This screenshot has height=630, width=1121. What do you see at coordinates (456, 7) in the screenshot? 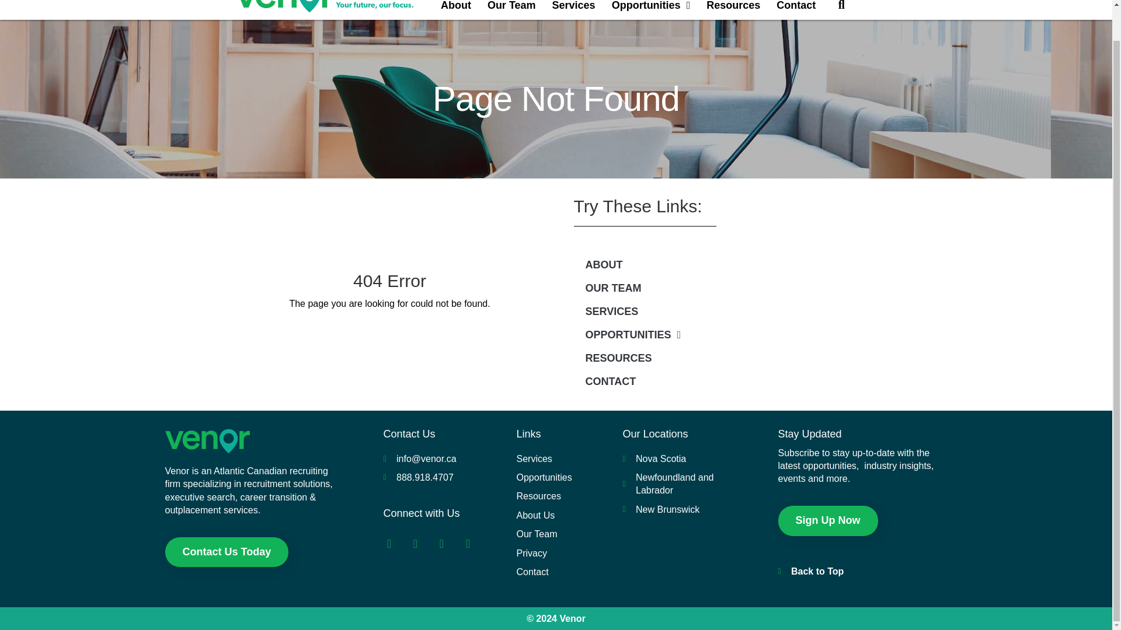
I see `About` at bounding box center [456, 7].